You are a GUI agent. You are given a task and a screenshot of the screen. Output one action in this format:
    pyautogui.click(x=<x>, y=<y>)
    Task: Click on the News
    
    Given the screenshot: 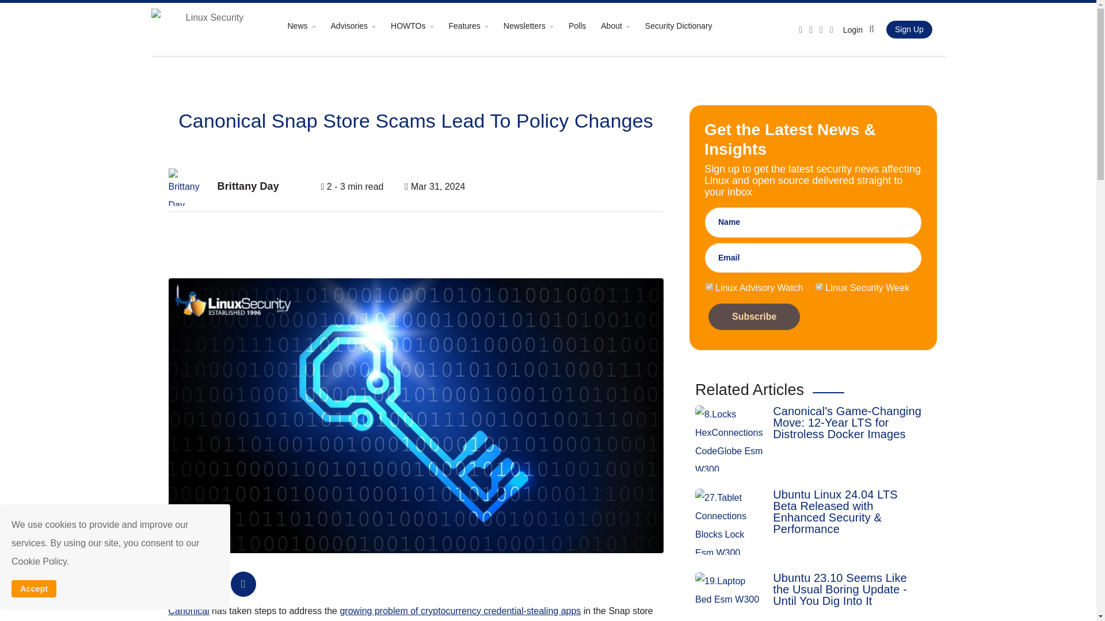 What is the action you would take?
    pyautogui.click(x=307, y=25)
    